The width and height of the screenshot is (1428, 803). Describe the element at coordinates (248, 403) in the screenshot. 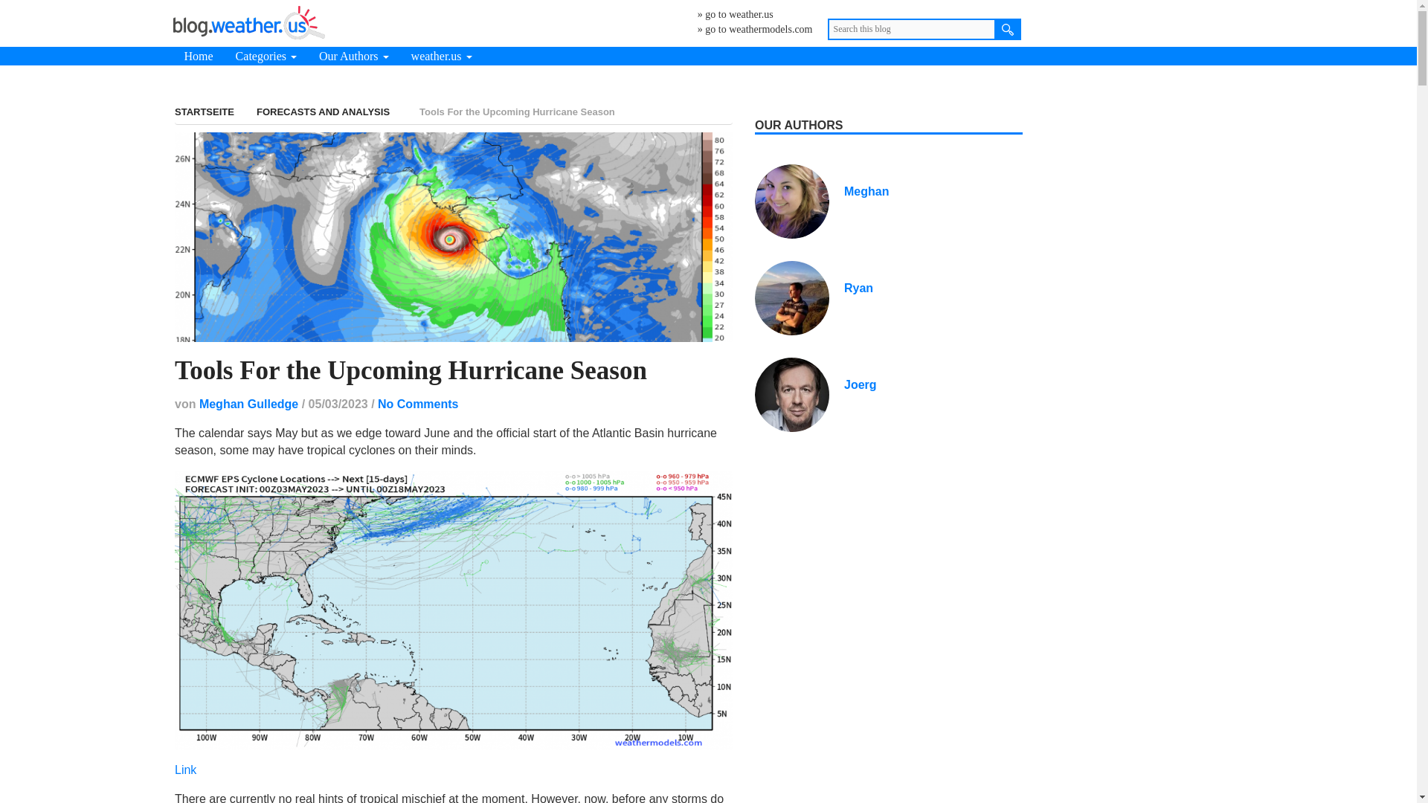

I see `Posts by Meghan Gulledge` at that location.